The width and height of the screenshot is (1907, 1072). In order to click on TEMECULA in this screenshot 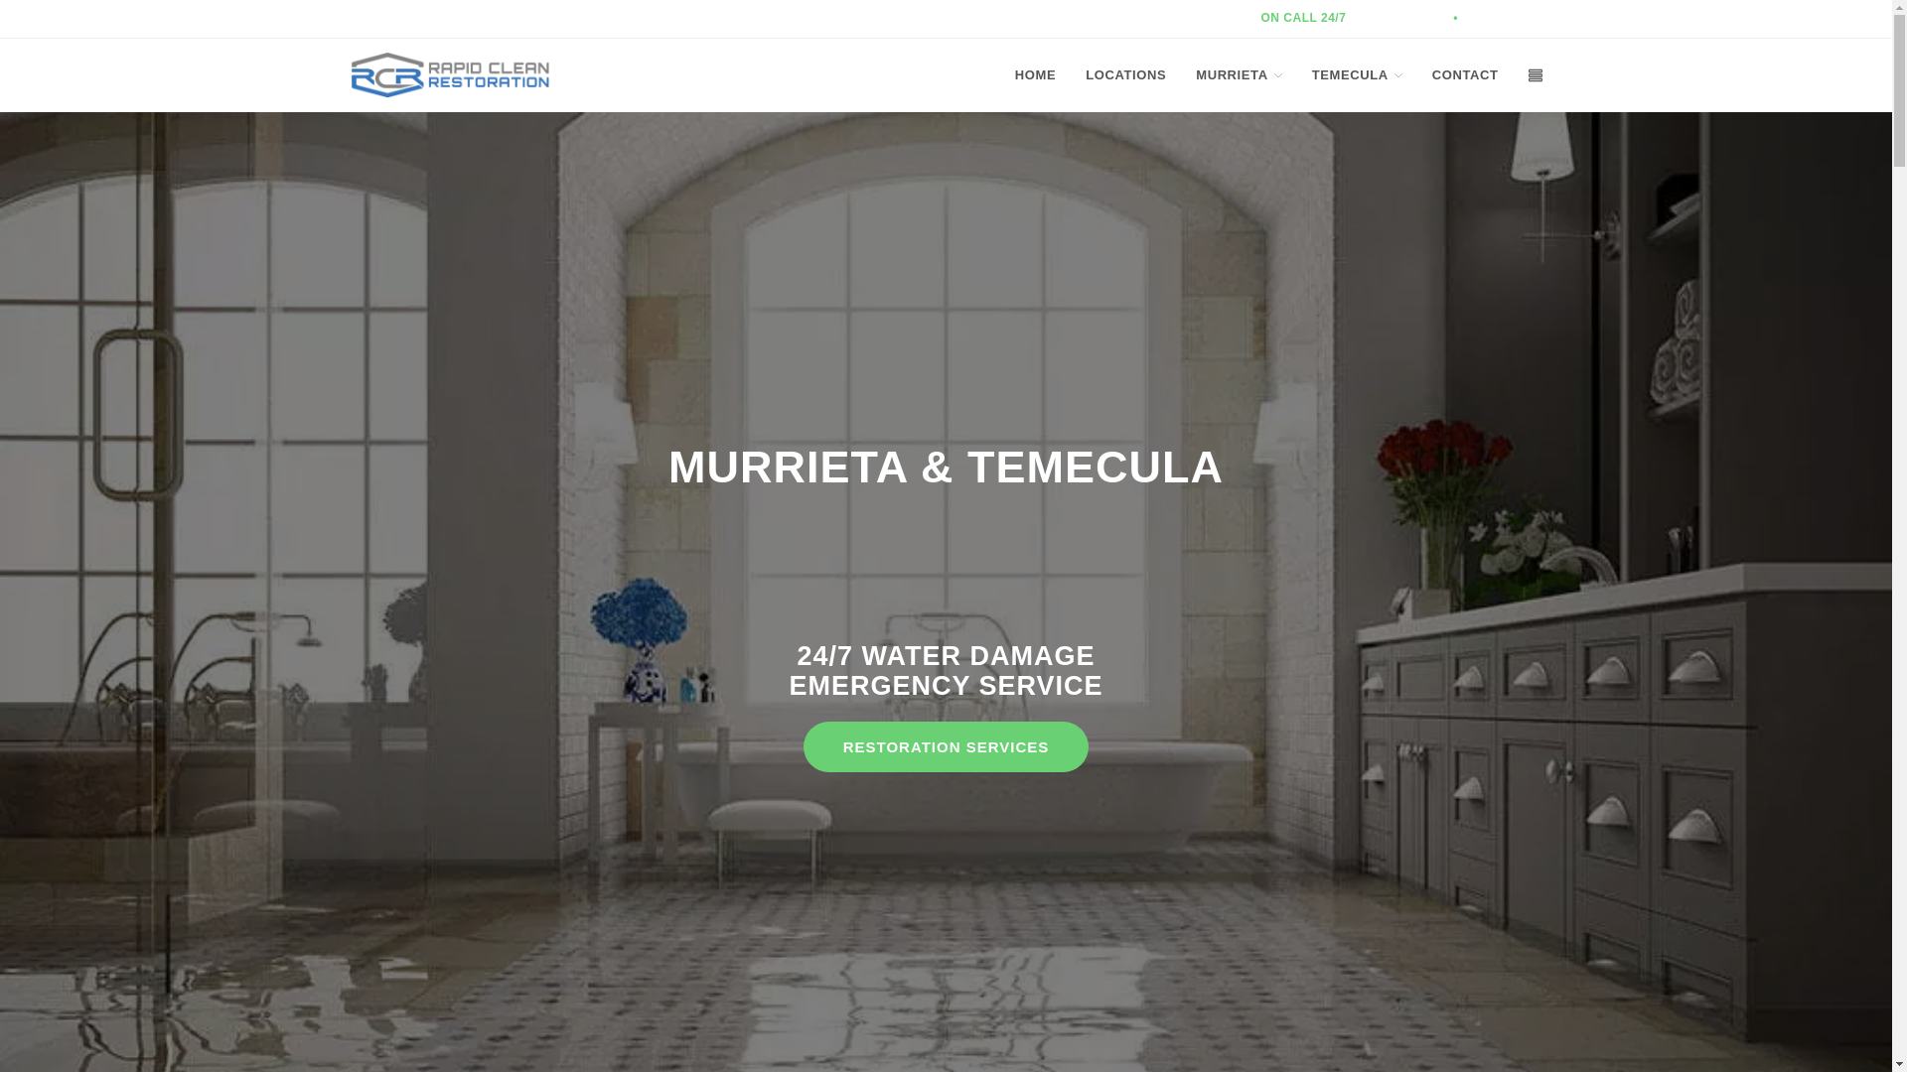, I will do `click(1357, 75)`.